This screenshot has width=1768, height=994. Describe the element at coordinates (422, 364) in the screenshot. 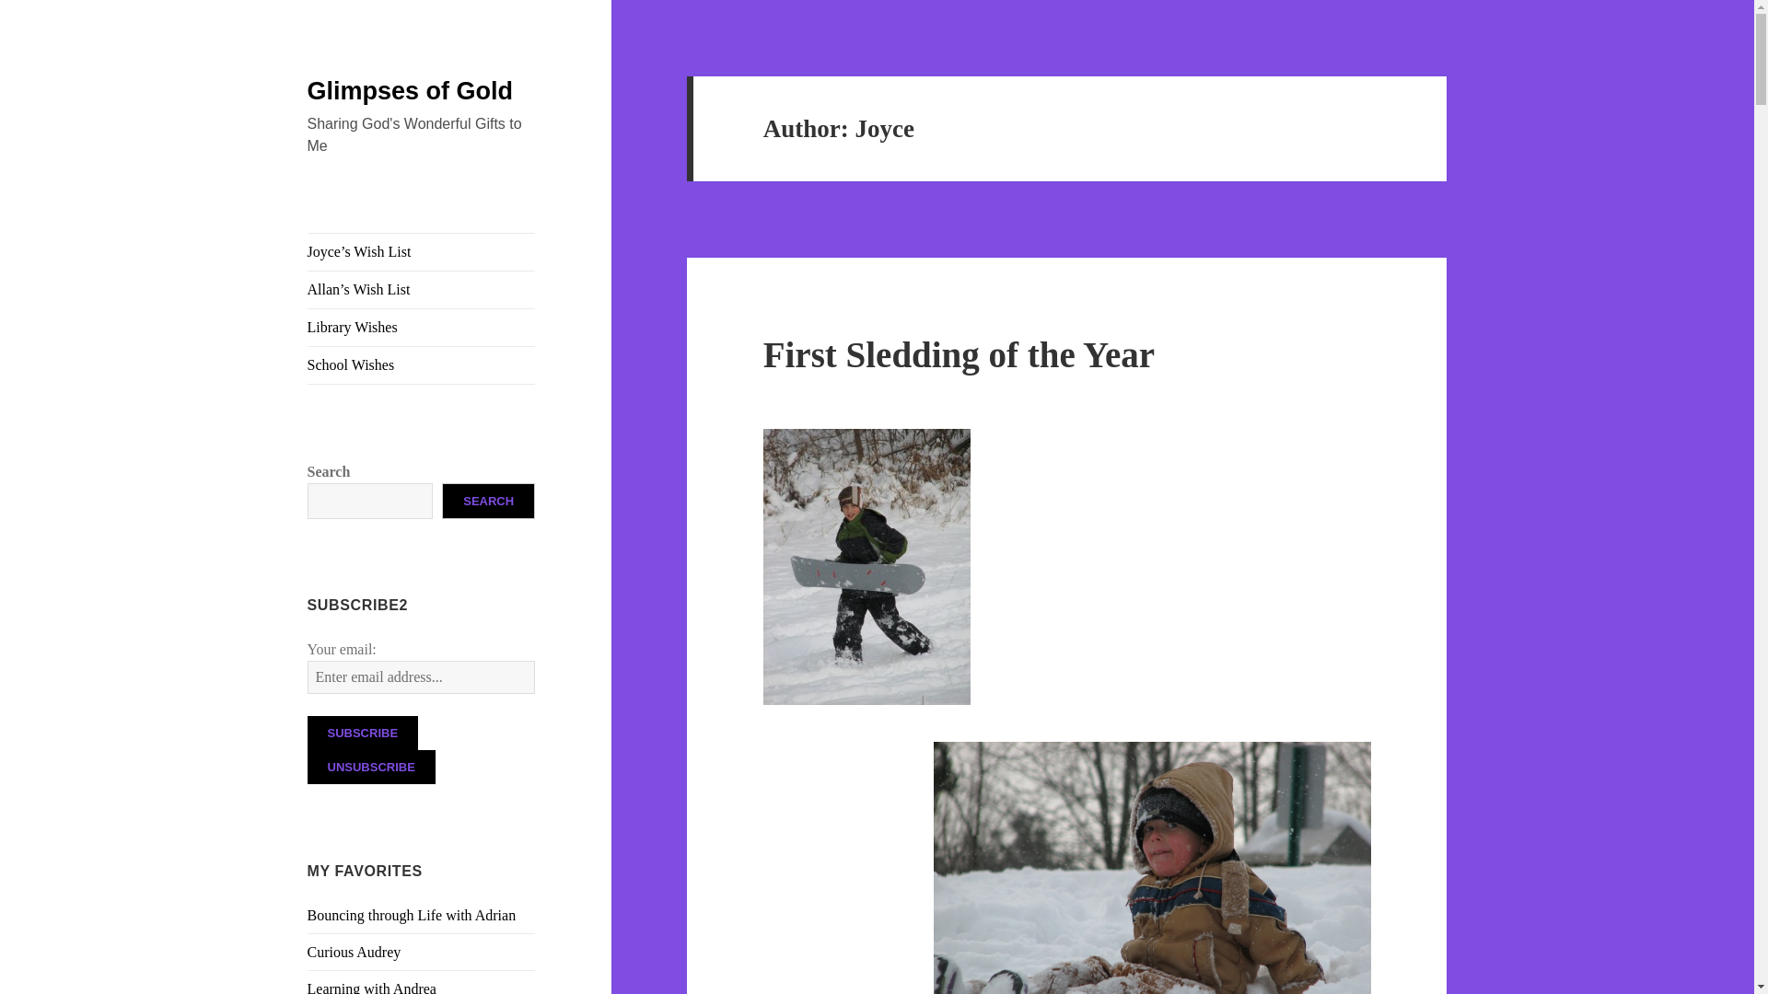

I see `School Wishes` at that location.